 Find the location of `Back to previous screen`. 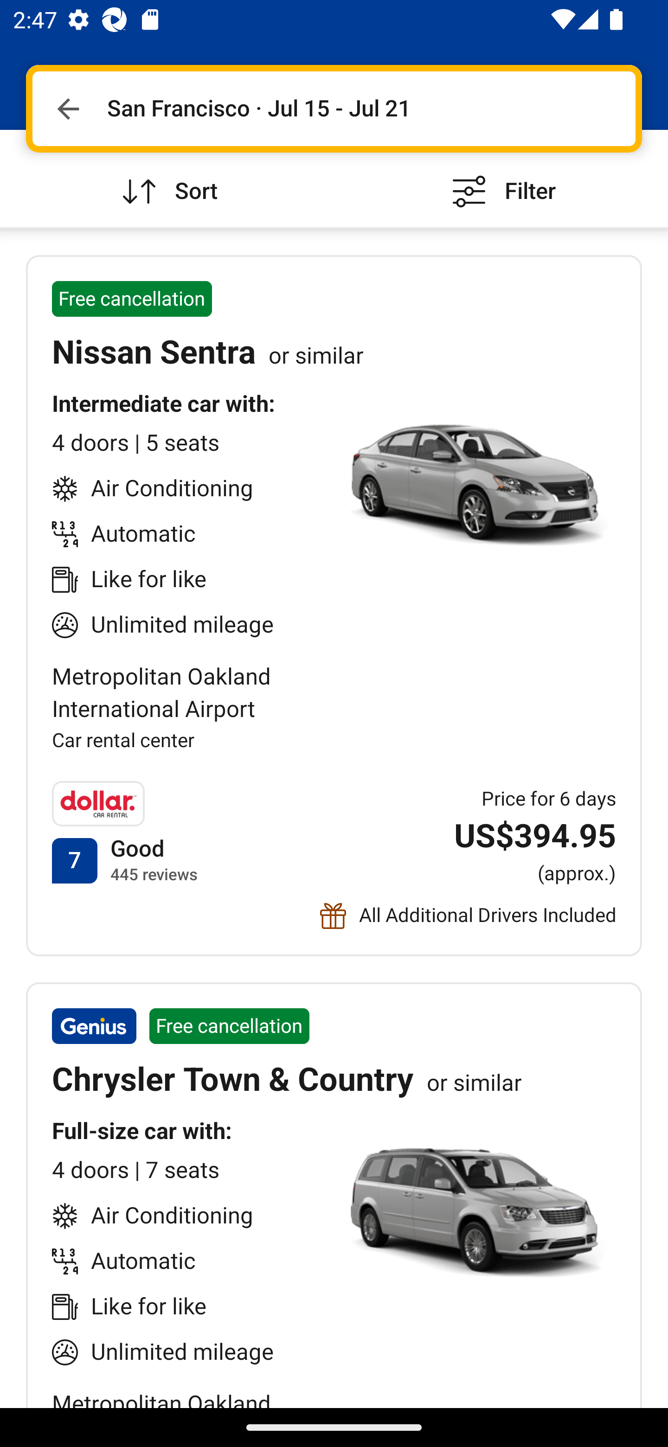

Back to previous screen is located at coordinates (68, 109).